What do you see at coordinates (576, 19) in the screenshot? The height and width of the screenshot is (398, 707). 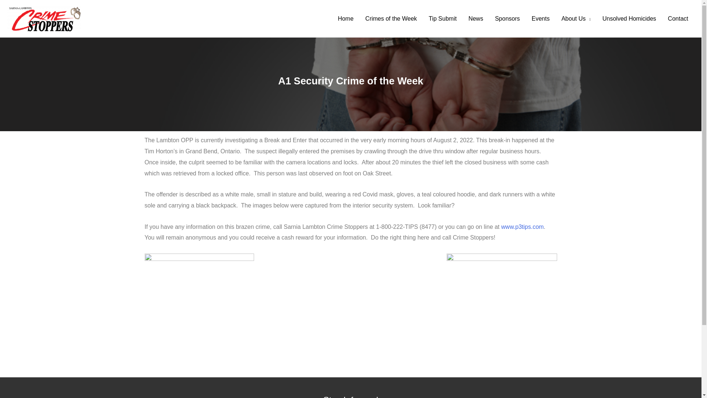 I see `About Us` at bounding box center [576, 19].